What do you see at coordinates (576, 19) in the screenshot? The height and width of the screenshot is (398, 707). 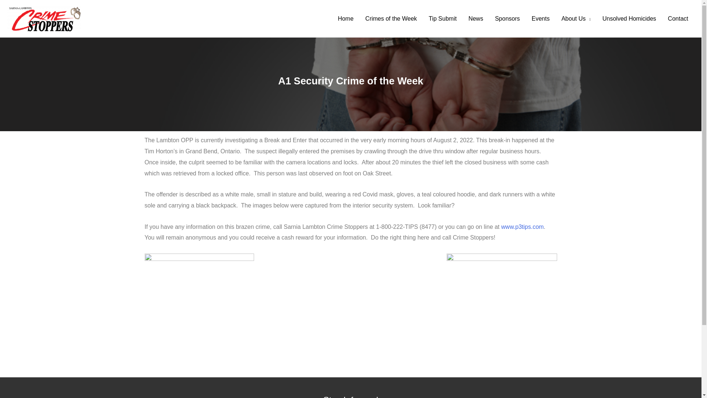 I see `About Us` at bounding box center [576, 19].